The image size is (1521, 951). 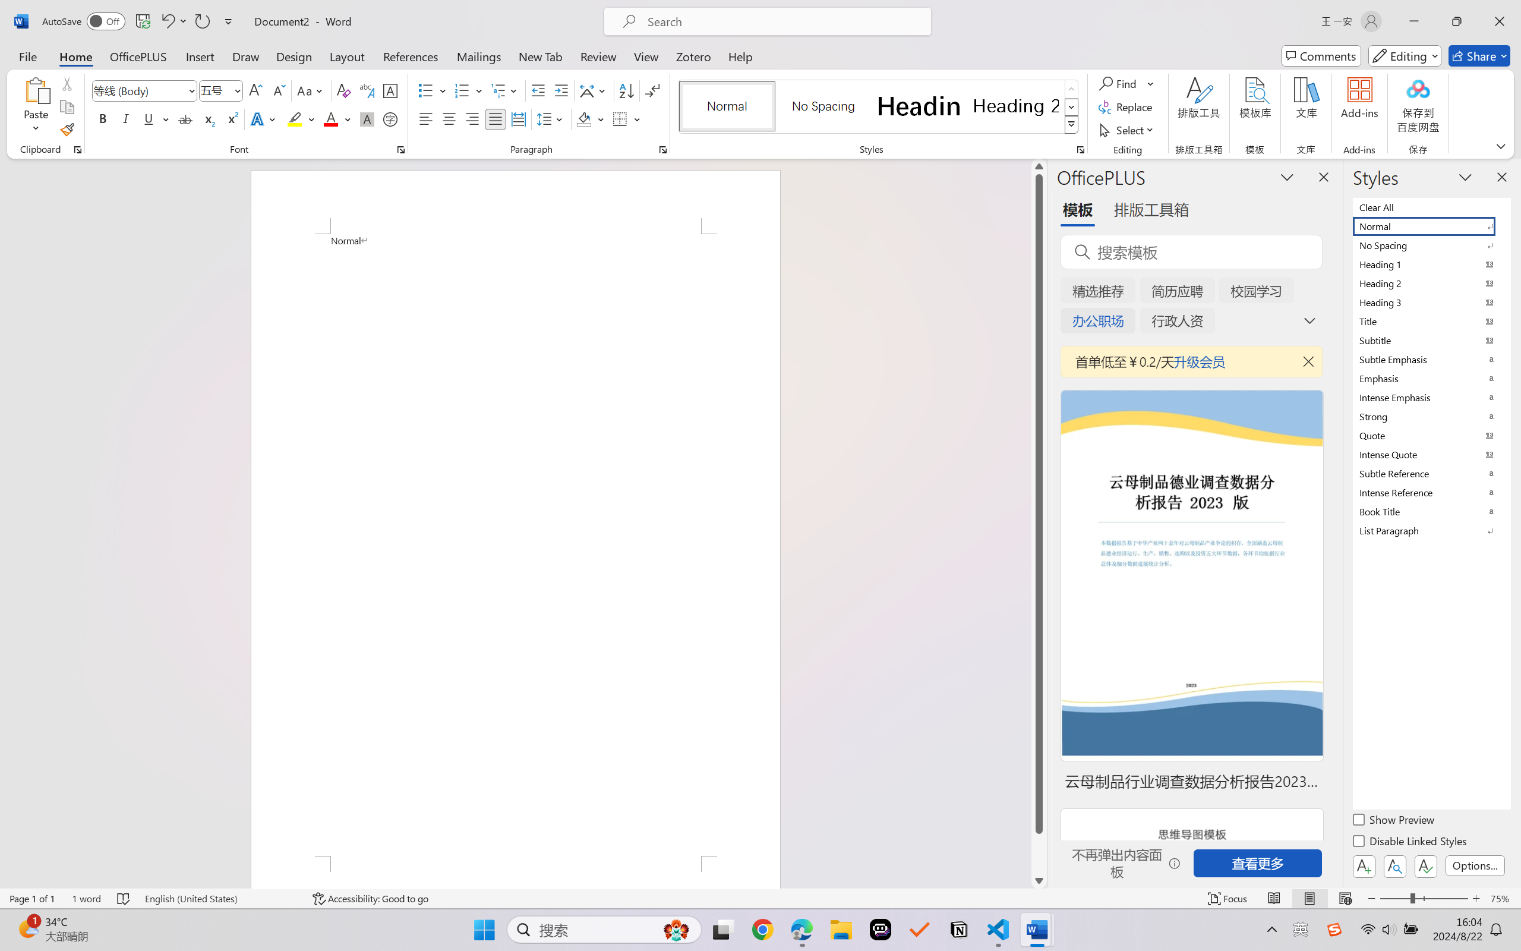 I want to click on Enclose Characters..., so click(x=391, y=119).